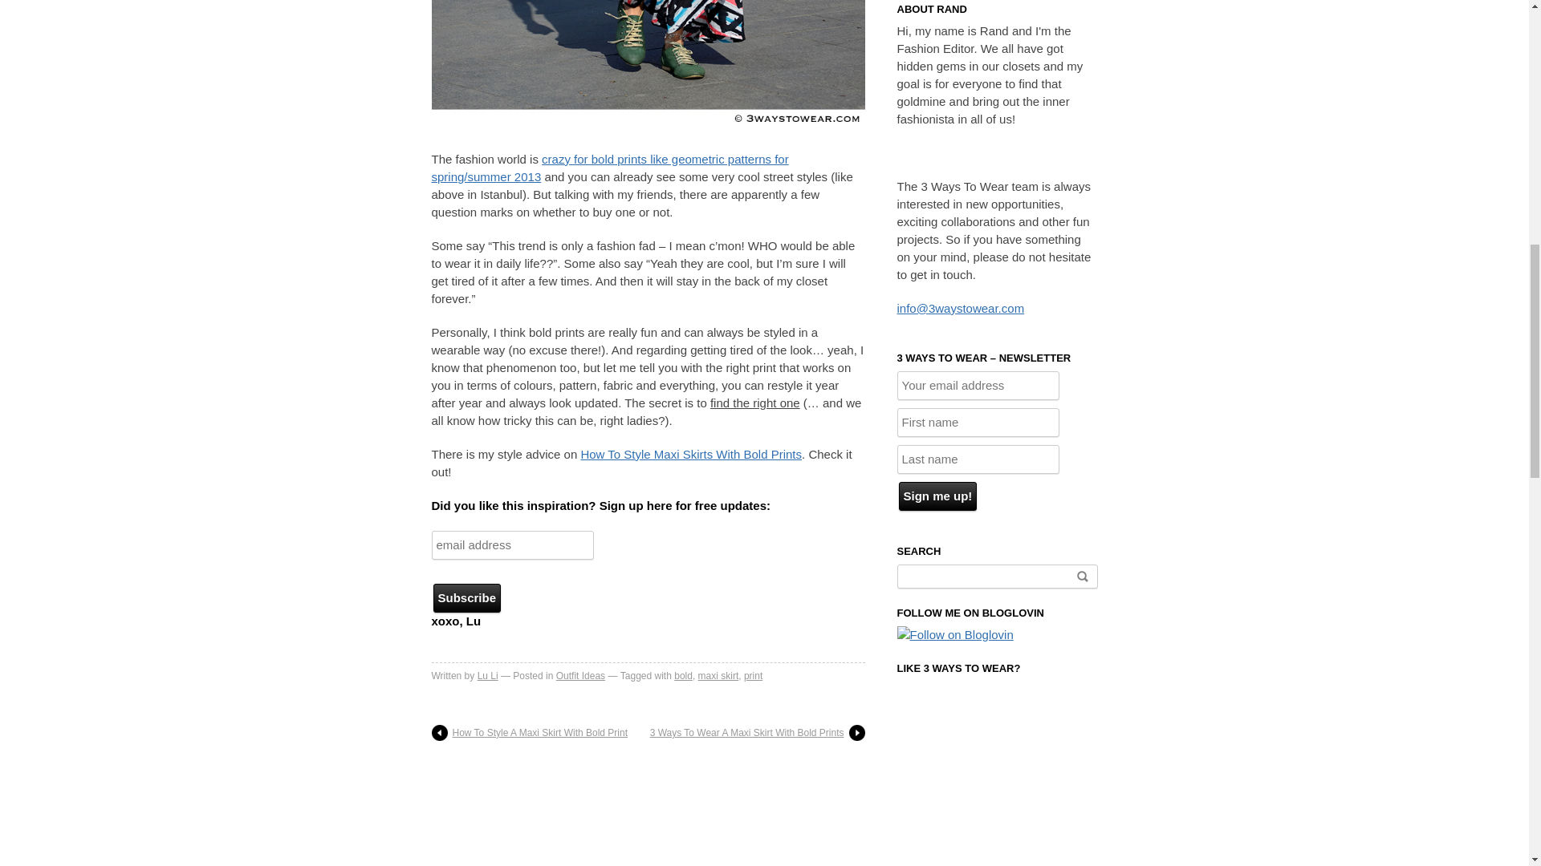 This screenshot has height=866, width=1541. I want to click on Lu Li, so click(488, 675).